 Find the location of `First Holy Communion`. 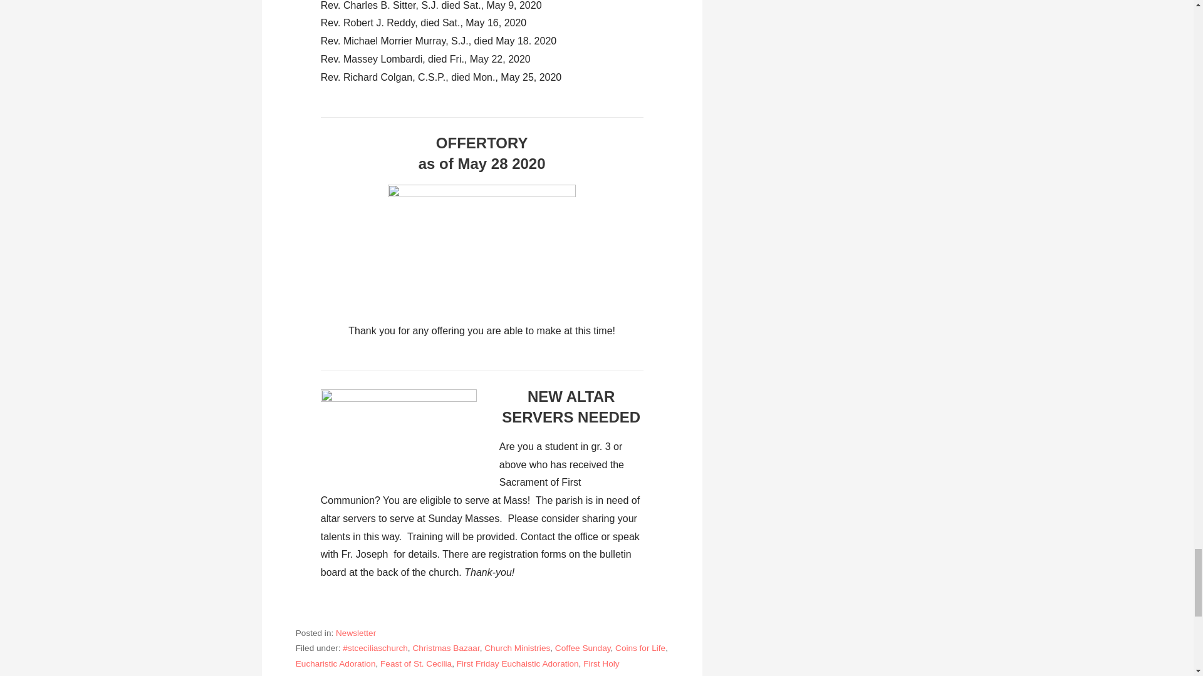

First Holy Communion is located at coordinates (457, 667).